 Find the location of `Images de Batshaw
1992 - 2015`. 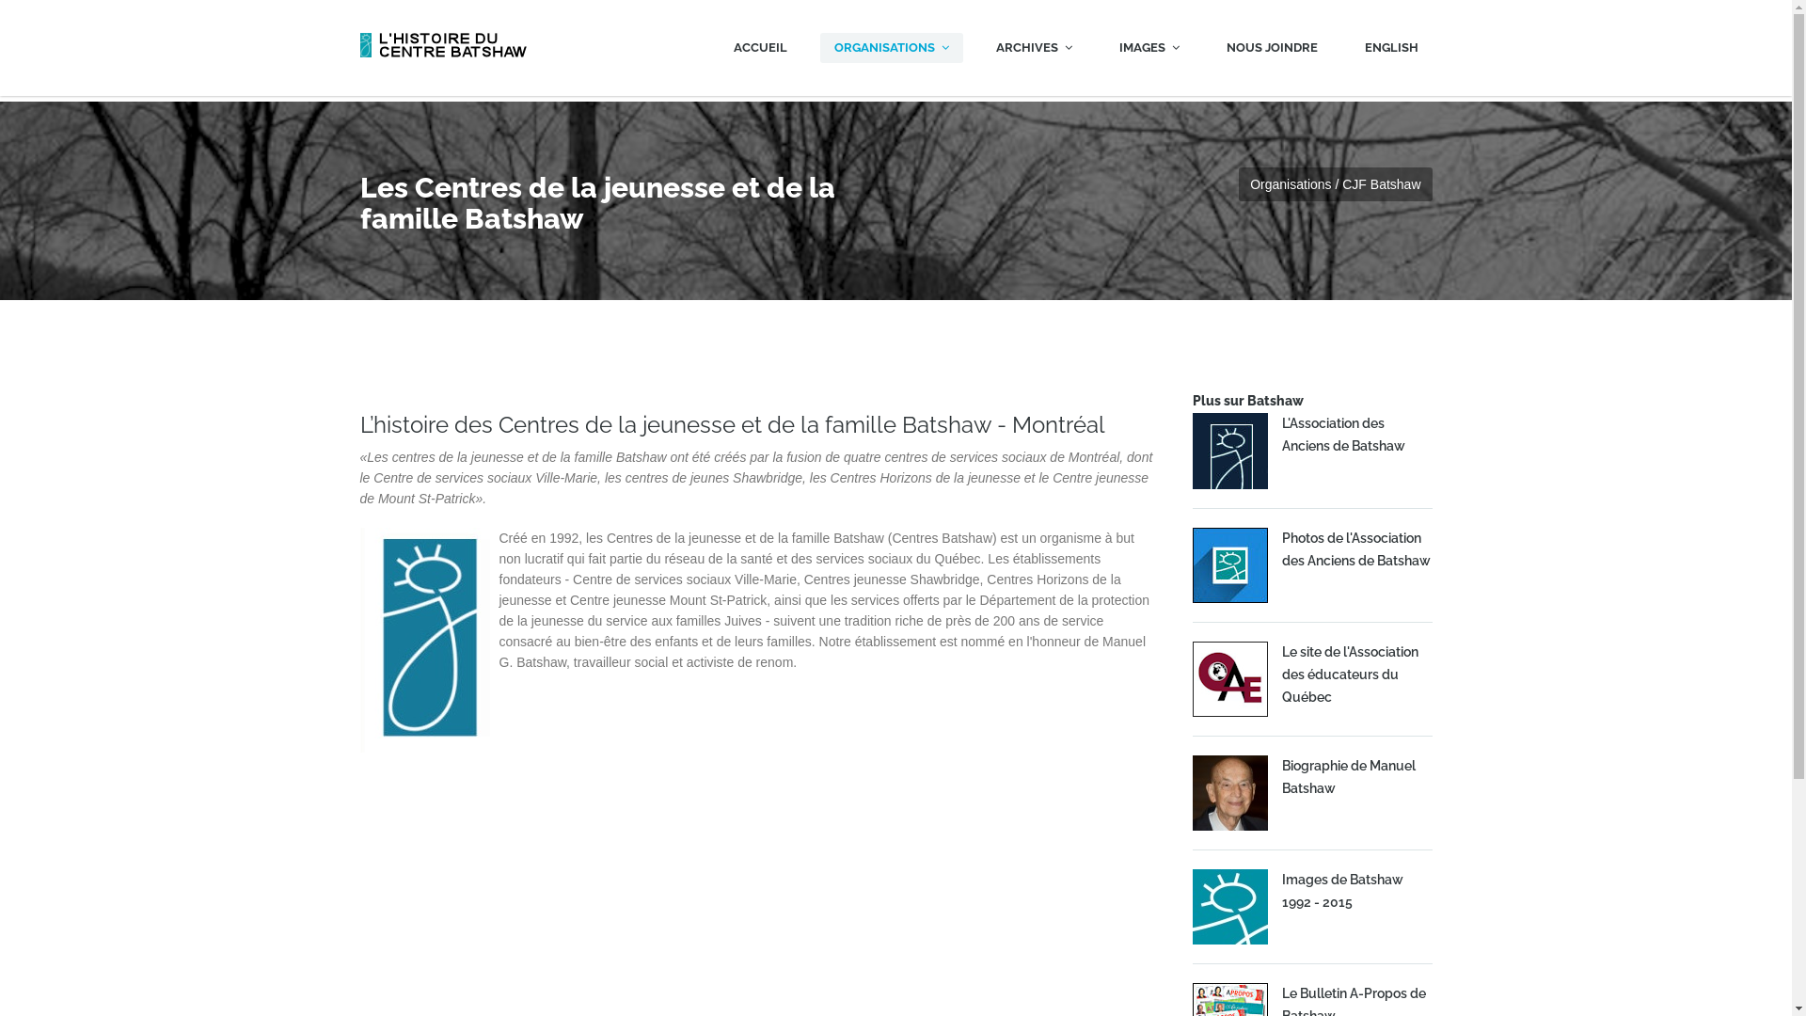

Images de Batshaw
1992 - 2015 is located at coordinates (1341, 891).